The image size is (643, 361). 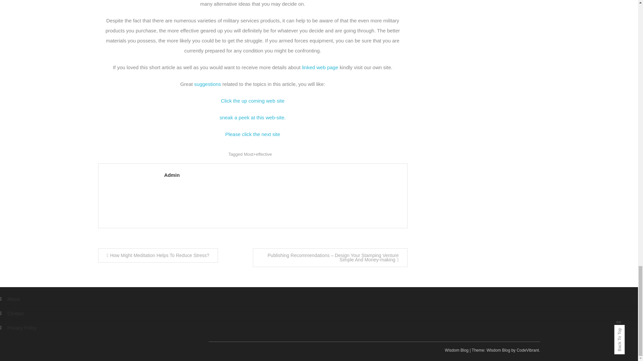 I want to click on Please click the next site, so click(x=253, y=134).